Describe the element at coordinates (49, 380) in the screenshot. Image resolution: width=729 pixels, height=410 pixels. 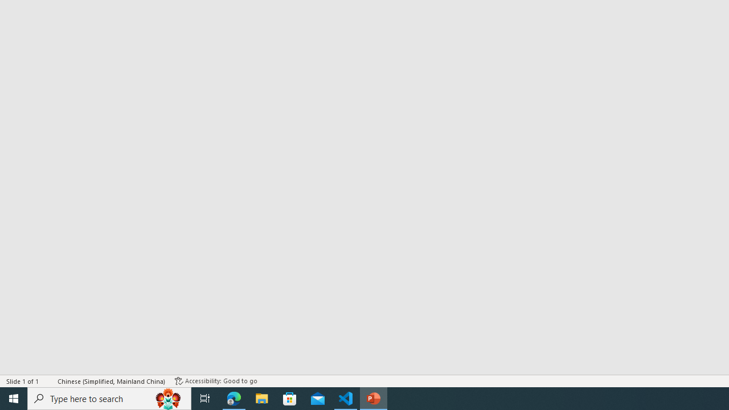
I see `Spell Check ` at that location.